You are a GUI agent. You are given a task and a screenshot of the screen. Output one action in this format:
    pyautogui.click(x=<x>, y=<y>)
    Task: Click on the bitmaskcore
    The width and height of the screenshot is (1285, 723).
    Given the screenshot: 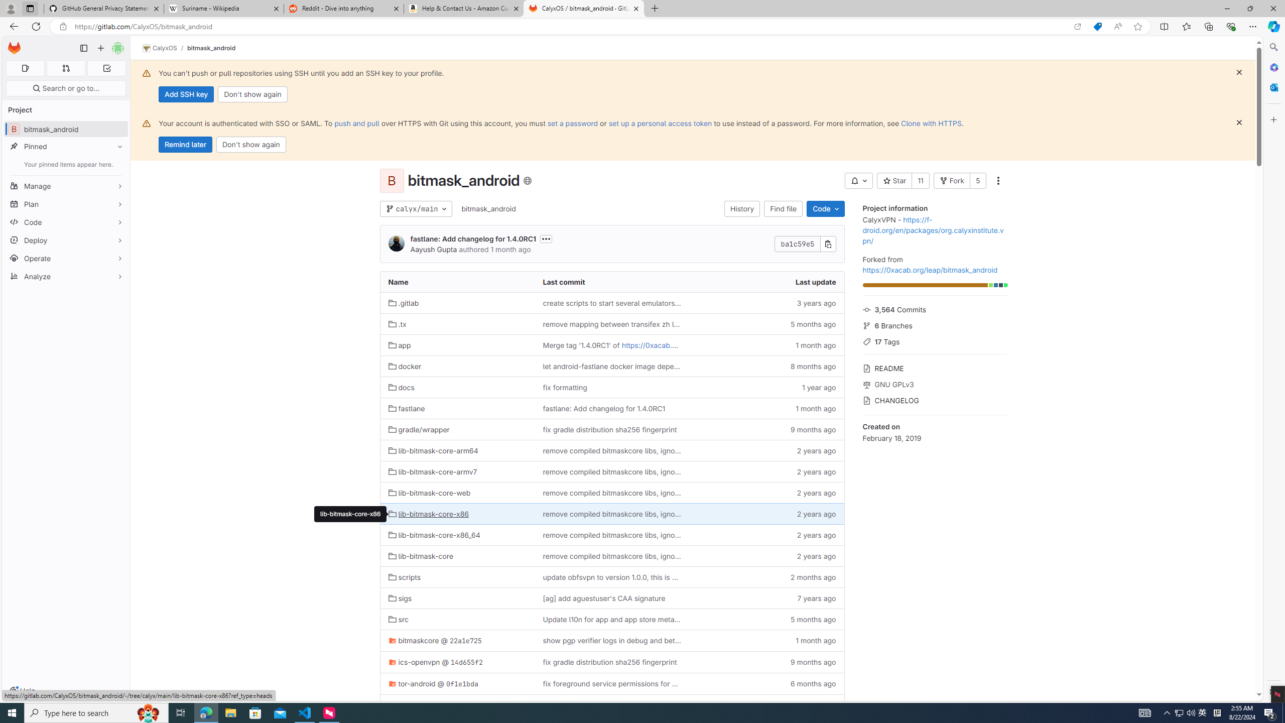 What is the action you would take?
    pyautogui.click(x=414, y=640)
    